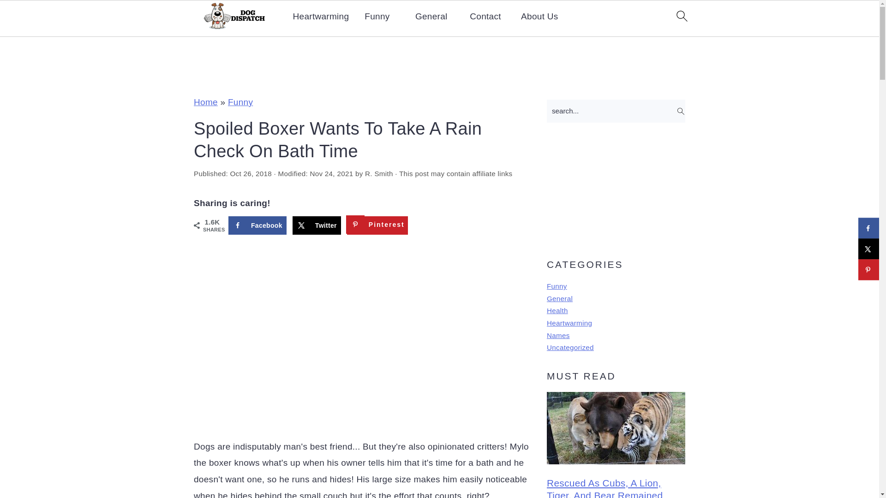 This screenshot has width=886, height=498. Describe the element at coordinates (240, 102) in the screenshot. I see `Funny` at that location.